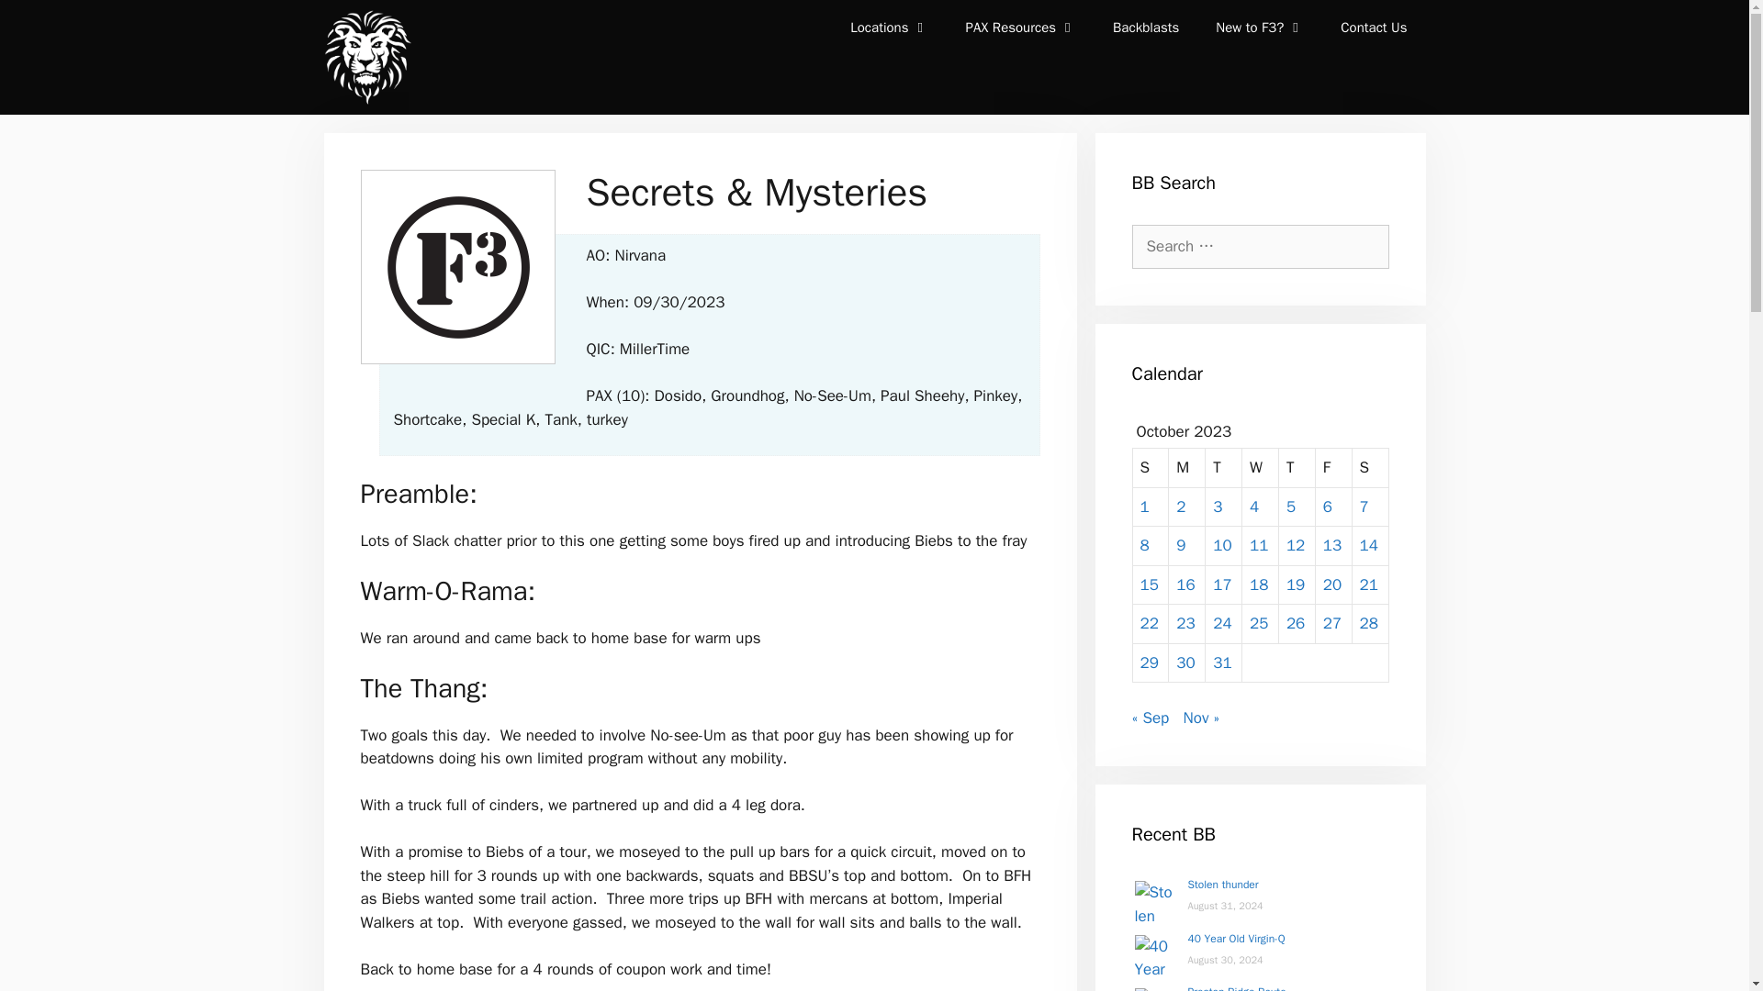  I want to click on Friday, so click(1333, 468).